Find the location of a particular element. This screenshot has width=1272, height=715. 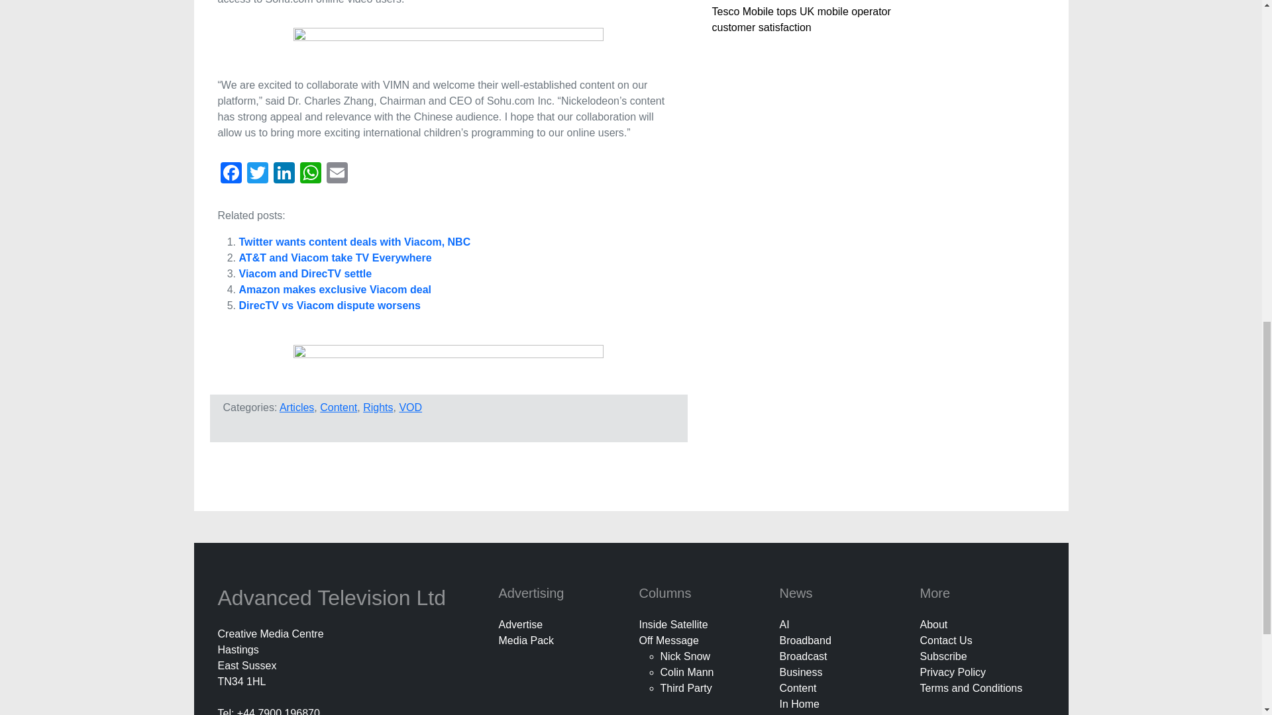

WhatsApp is located at coordinates (309, 174).